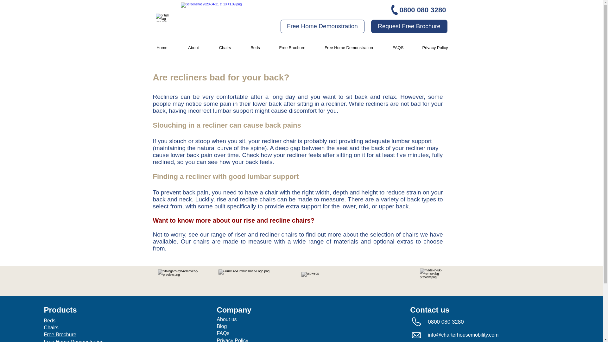 This screenshot has width=608, height=342. What do you see at coordinates (51, 327) in the screenshot?
I see `Chairs` at bounding box center [51, 327].